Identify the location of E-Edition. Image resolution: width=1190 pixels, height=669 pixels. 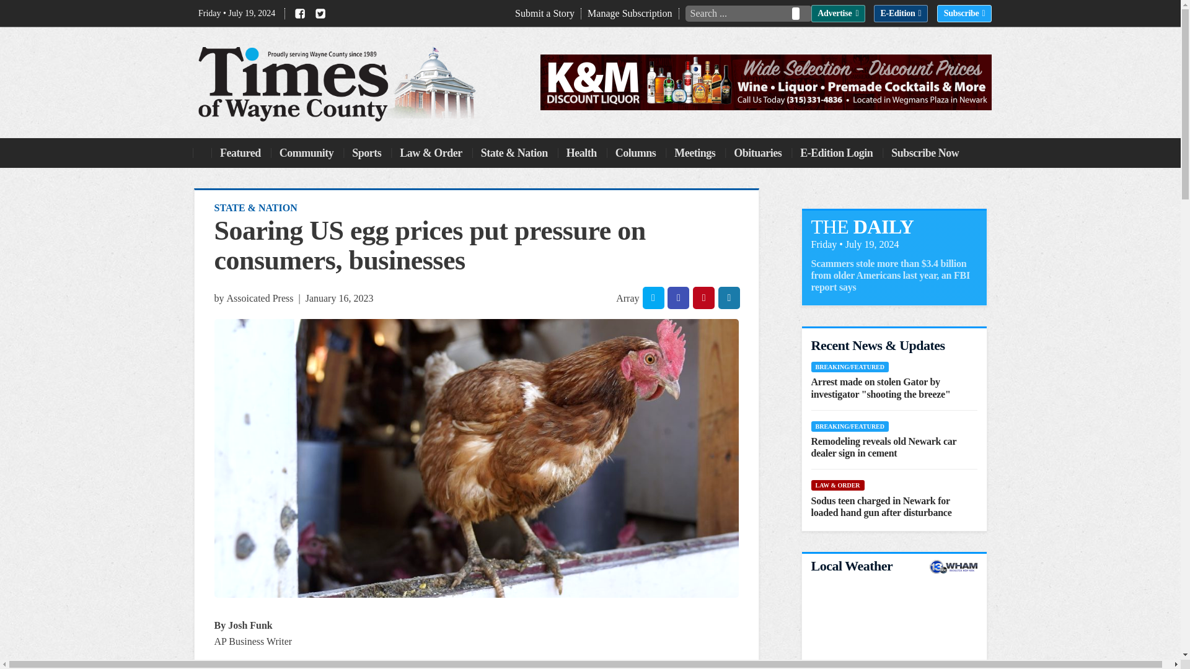
(901, 13).